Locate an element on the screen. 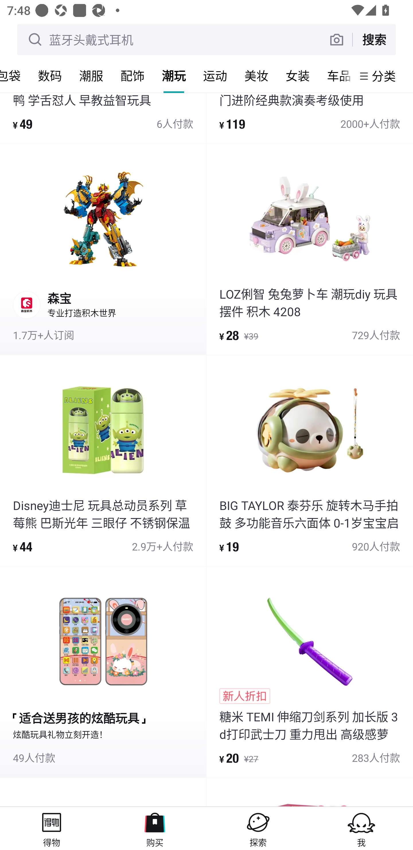  探索 is located at coordinates (258, 828).